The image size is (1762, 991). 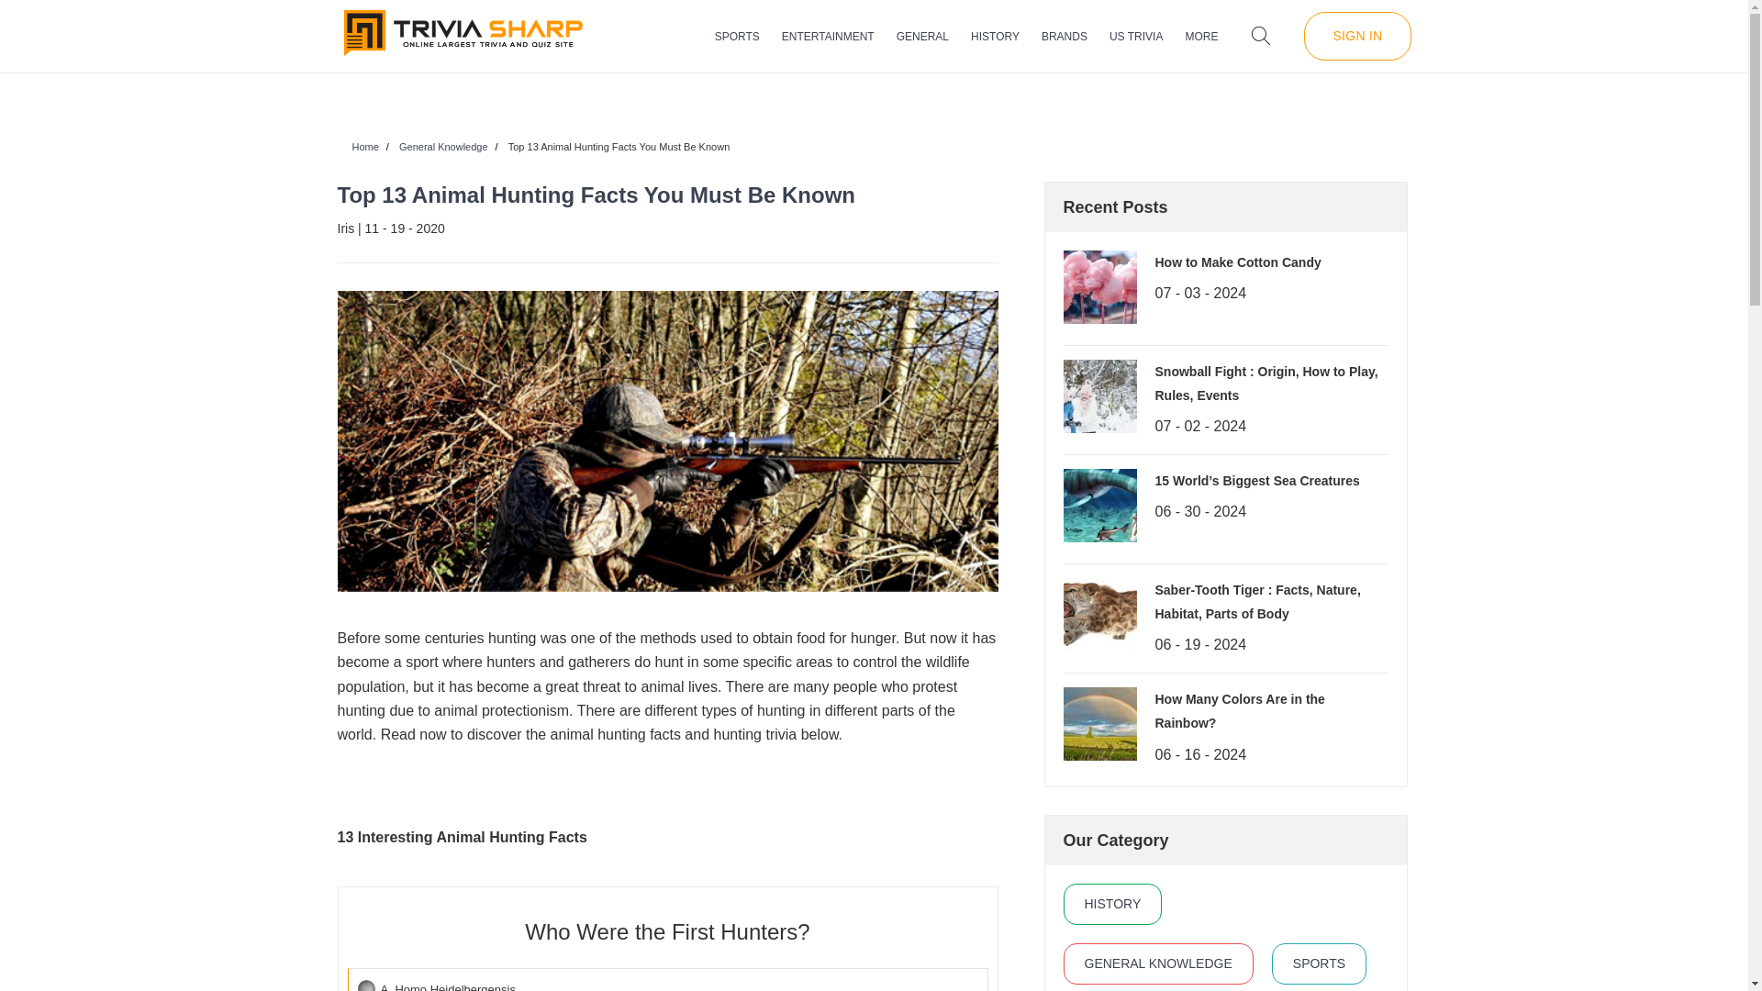 I want to click on GENERAL, so click(x=923, y=37).